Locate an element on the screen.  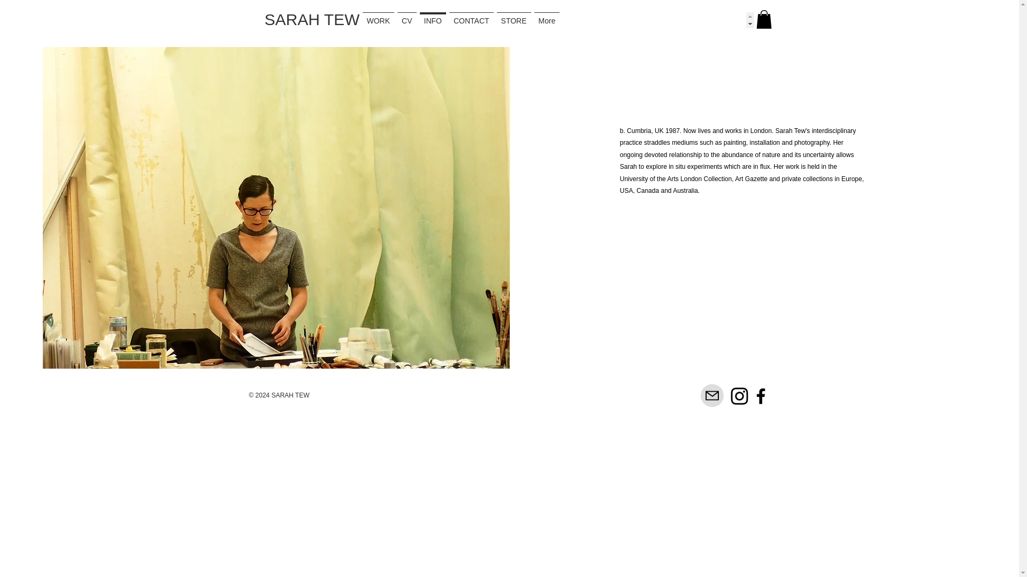
INFO is located at coordinates (545, 20).